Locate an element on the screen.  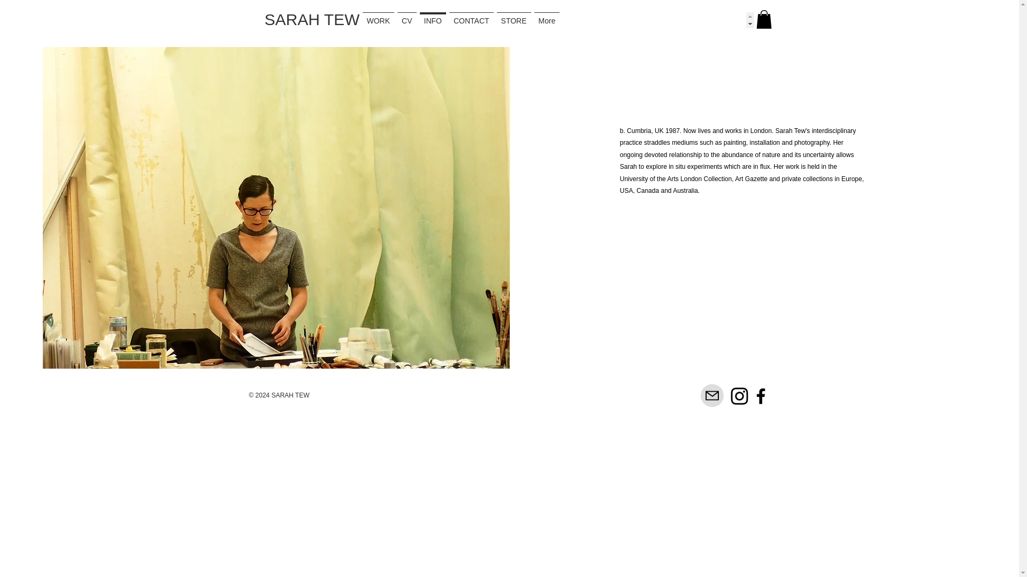
INFO is located at coordinates (545, 20).